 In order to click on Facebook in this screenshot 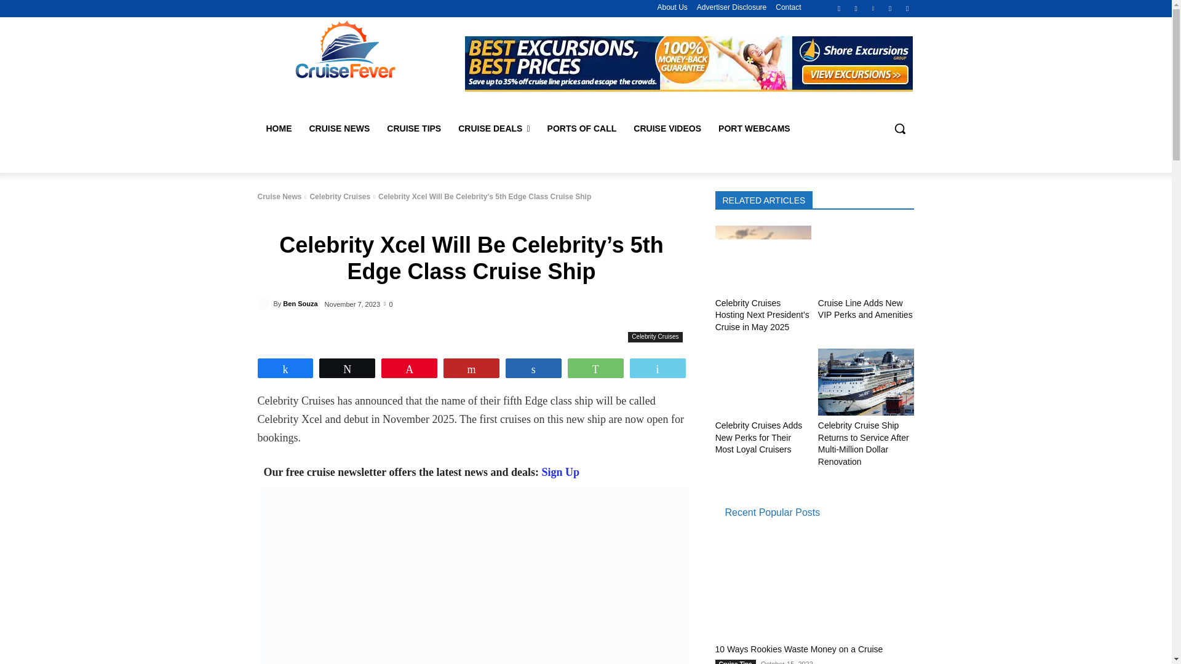, I will do `click(839, 8)`.